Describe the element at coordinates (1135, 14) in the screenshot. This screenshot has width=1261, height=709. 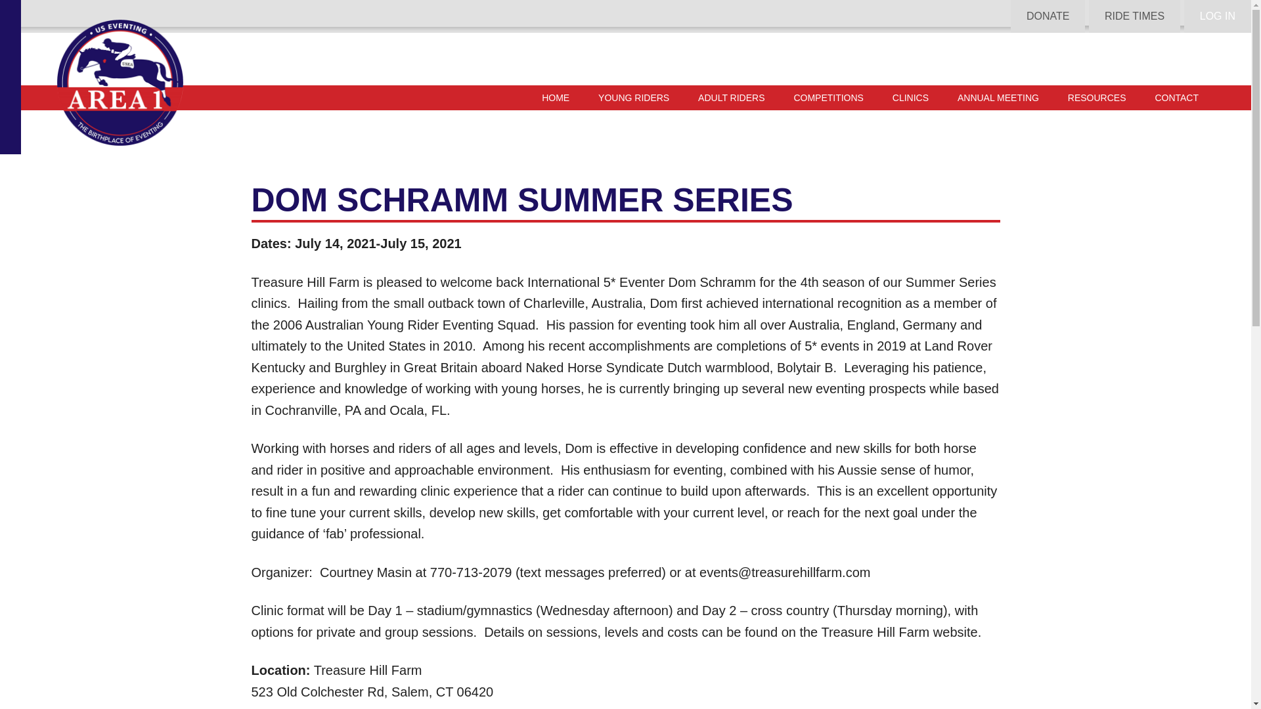
I see `RIDE TIMES` at that location.